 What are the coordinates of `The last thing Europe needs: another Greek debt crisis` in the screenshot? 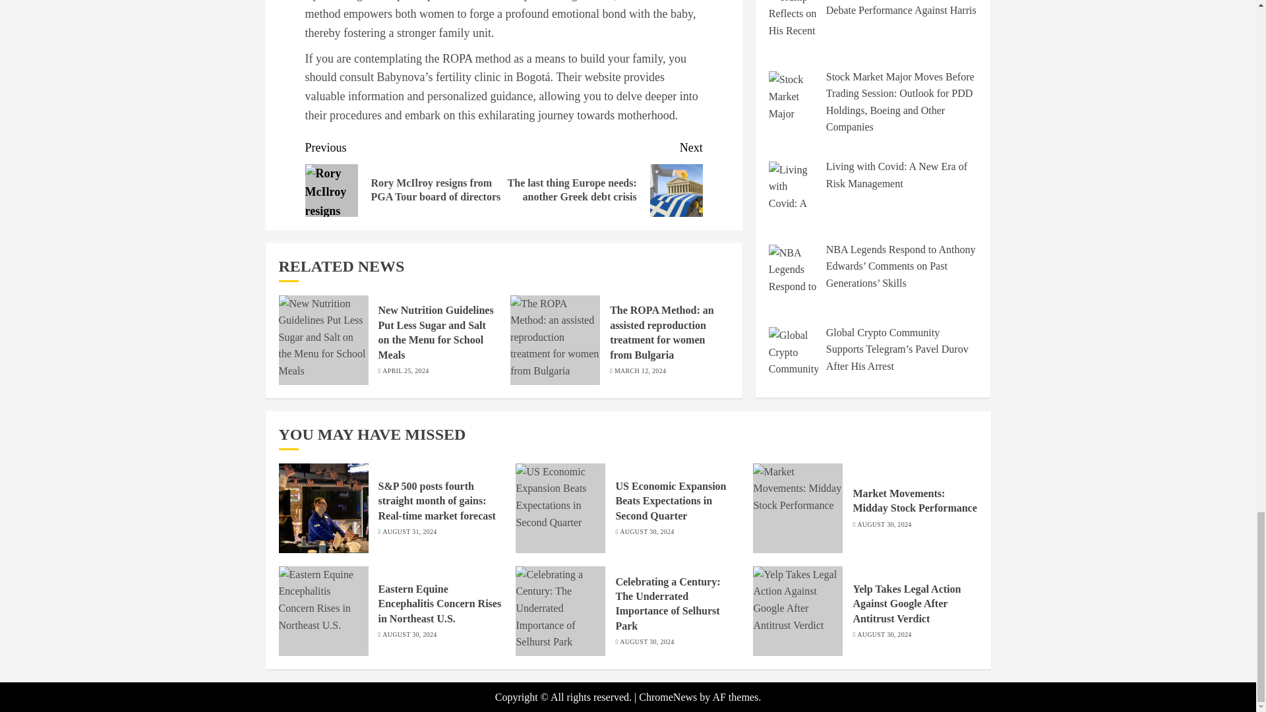 It's located at (677, 191).